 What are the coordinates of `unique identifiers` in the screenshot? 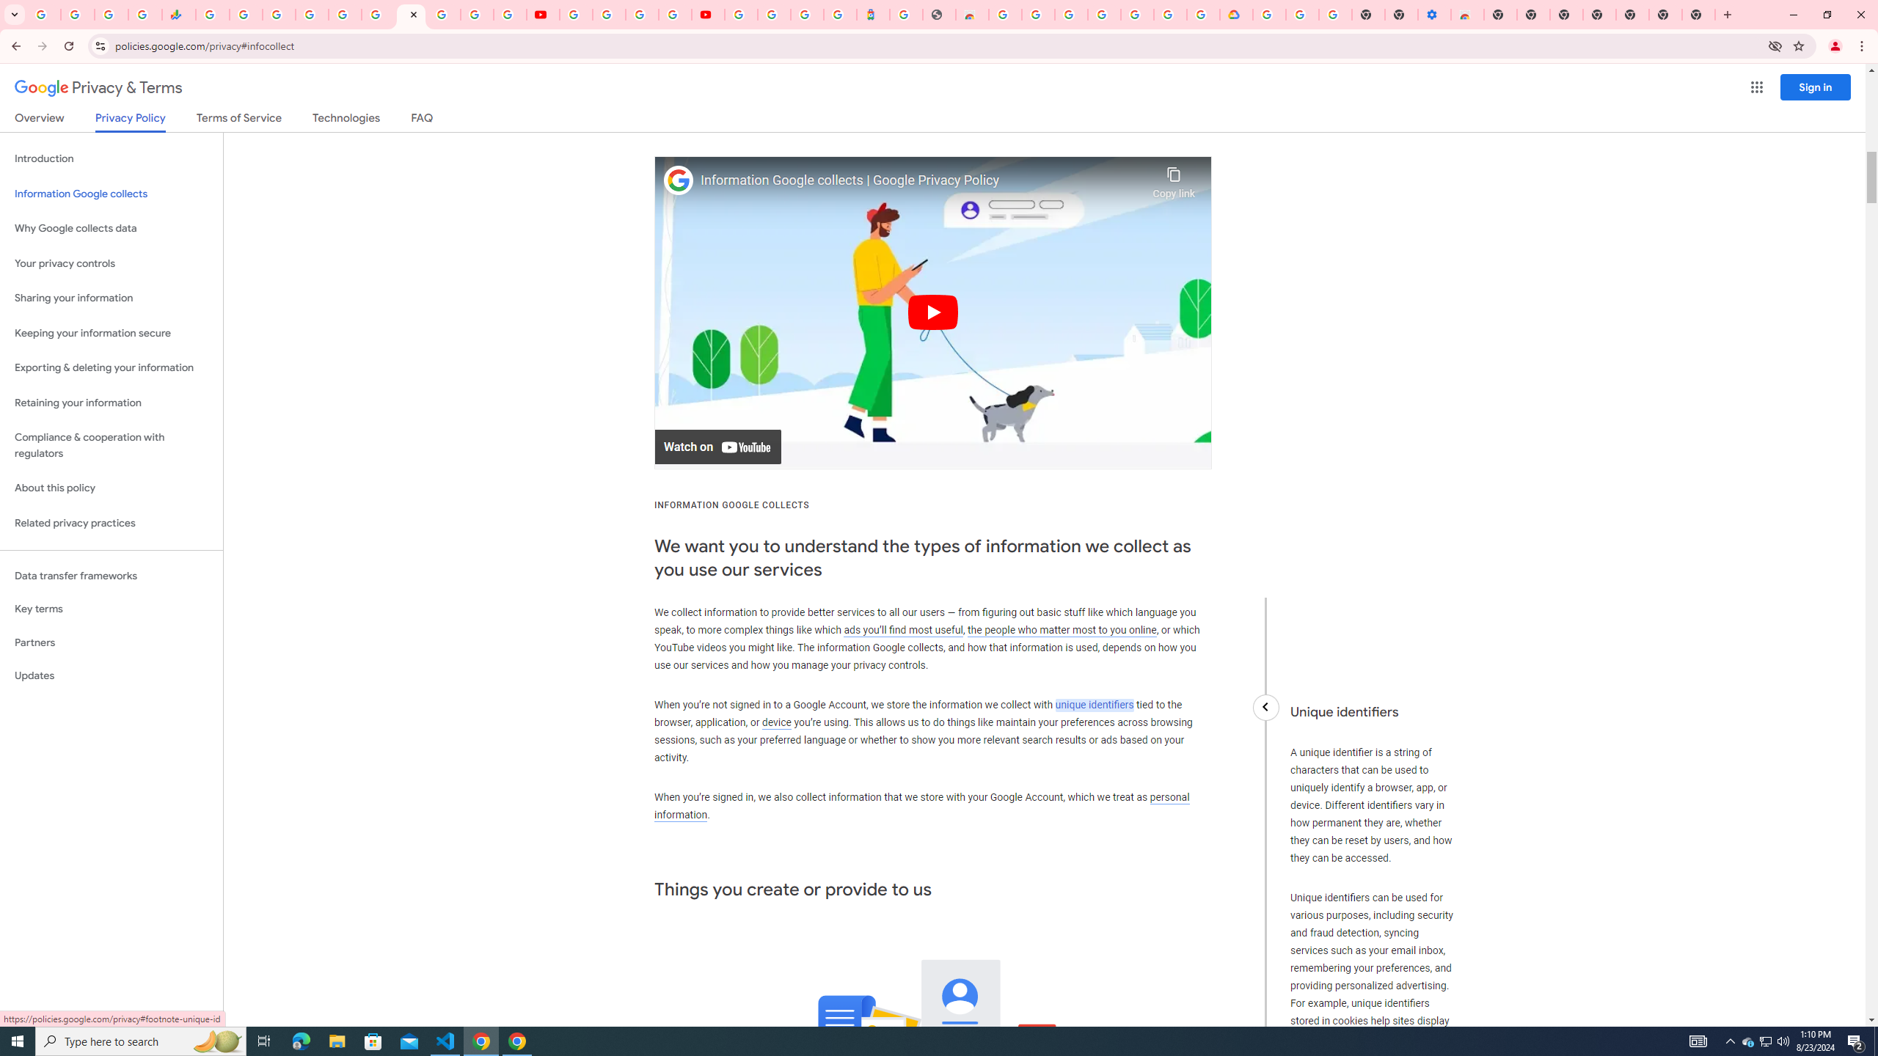 It's located at (1095, 704).